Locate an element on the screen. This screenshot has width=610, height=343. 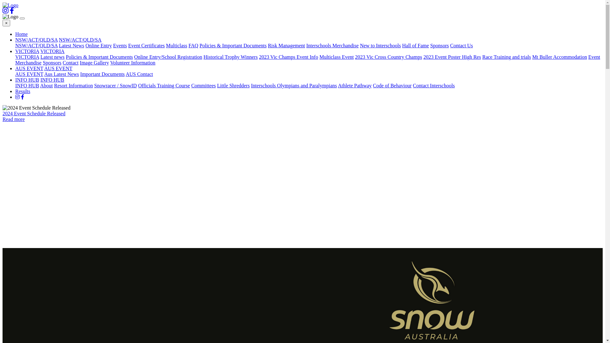
AUS EVENT is located at coordinates (29, 69).